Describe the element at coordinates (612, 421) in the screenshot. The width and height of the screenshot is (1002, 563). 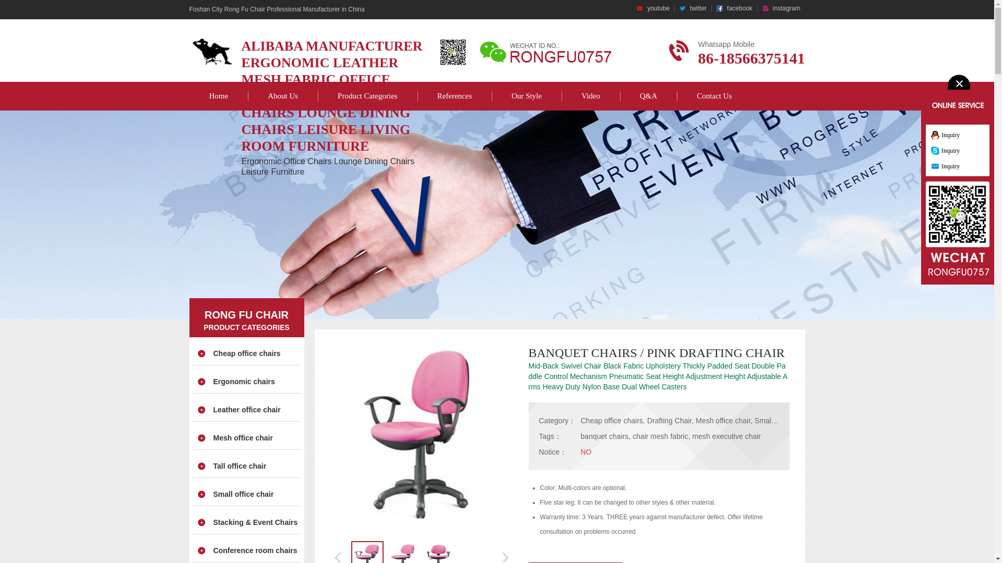
I see `Cheap office chairs` at that location.